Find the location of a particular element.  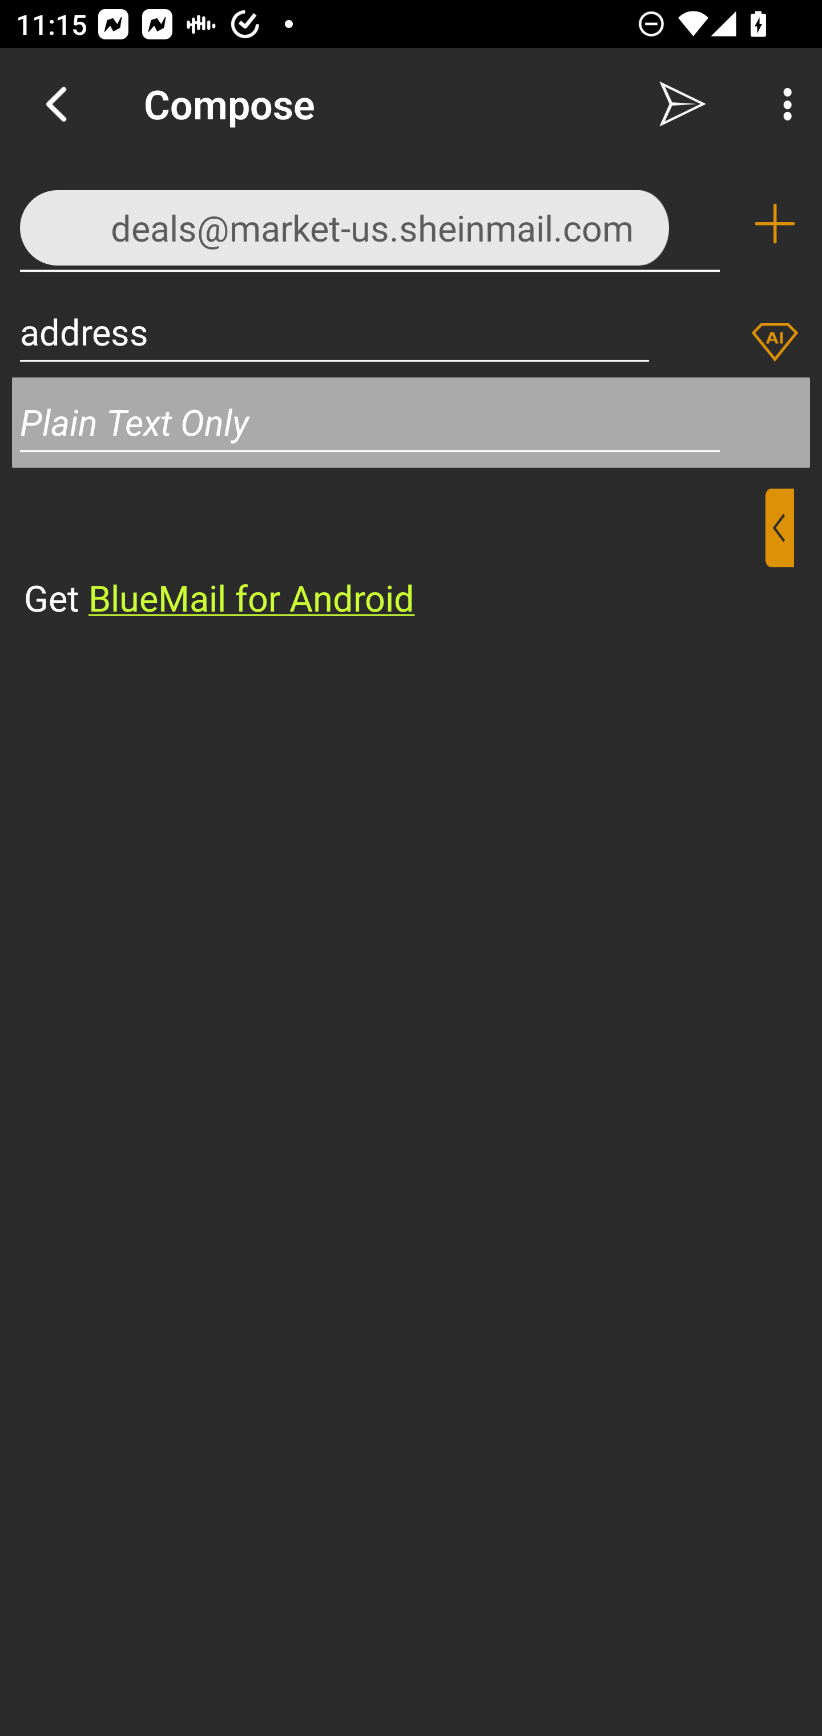



⁣Get BlueMail for Android ​ is located at coordinates (393, 555).